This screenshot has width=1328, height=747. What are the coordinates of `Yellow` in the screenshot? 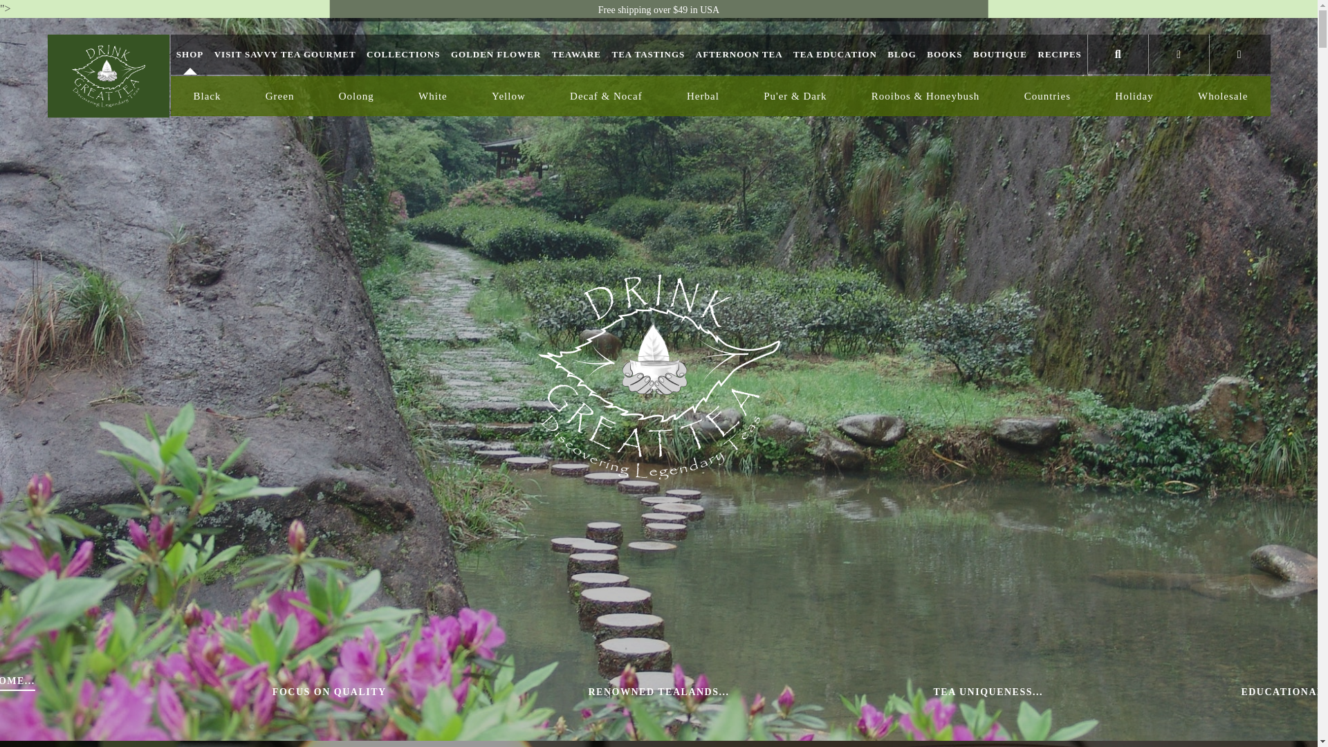 It's located at (508, 96).